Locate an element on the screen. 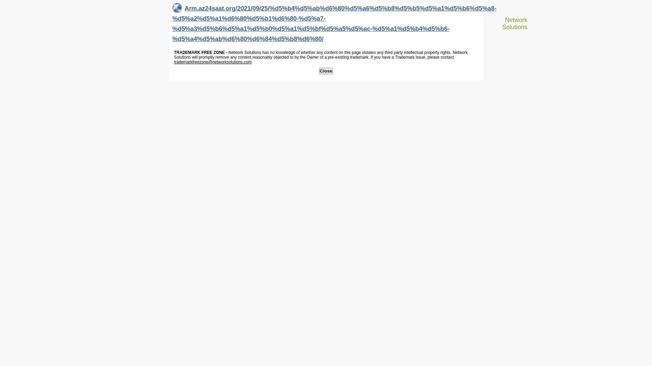 Image resolution: width=652 pixels, height=366 pixels. Network Solutions is located at coordinates (512, 24).